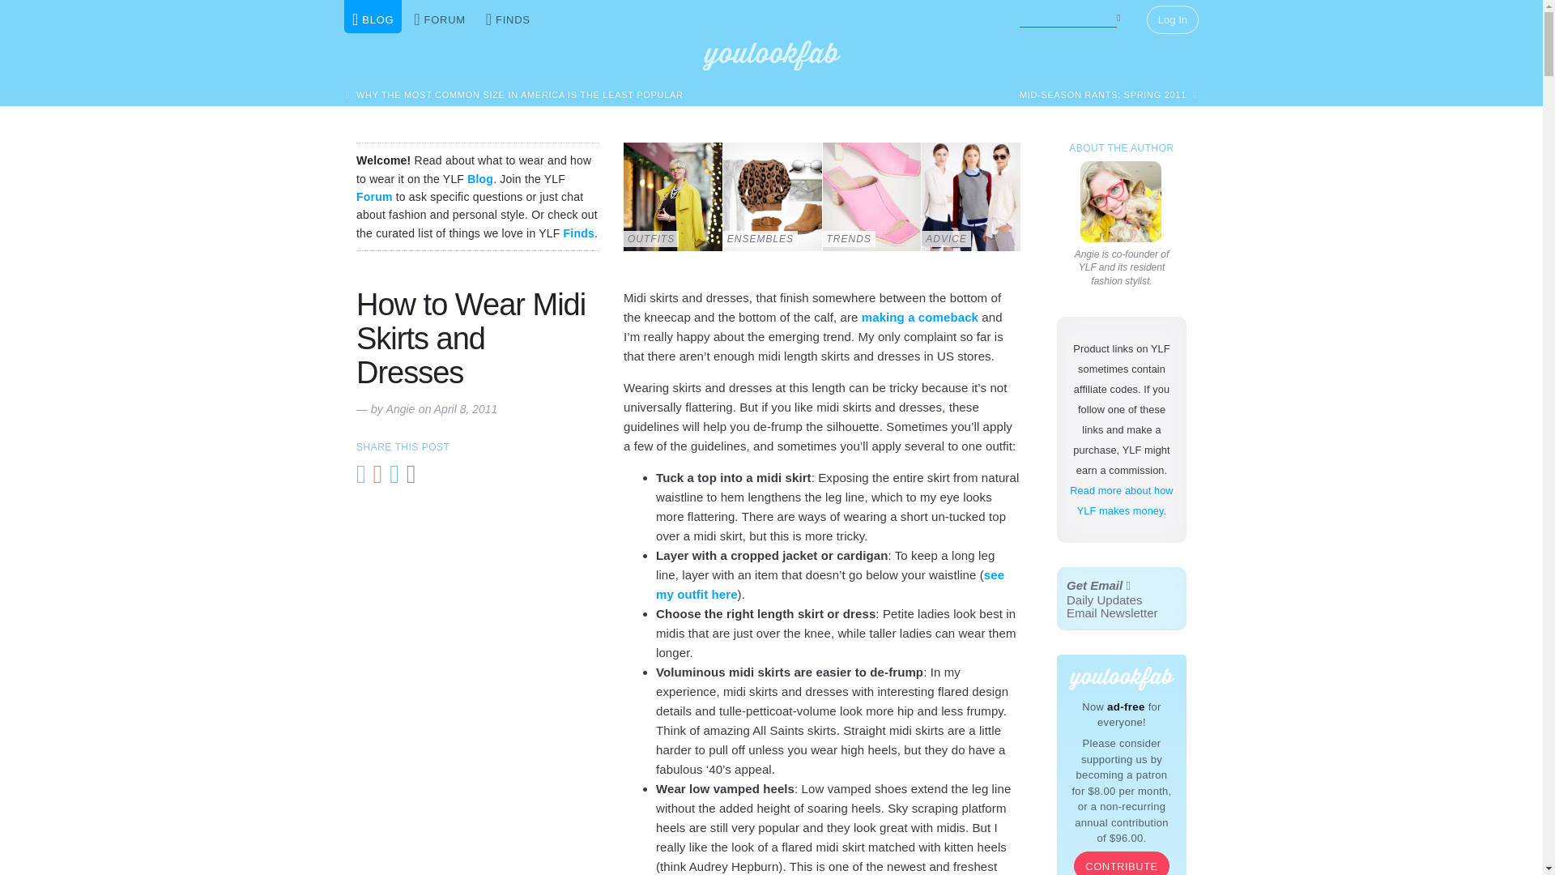 This screenshot has height=875, width=1555. I want to click on How to Wear Midi Skirts and Dresses, so click(773, 196).